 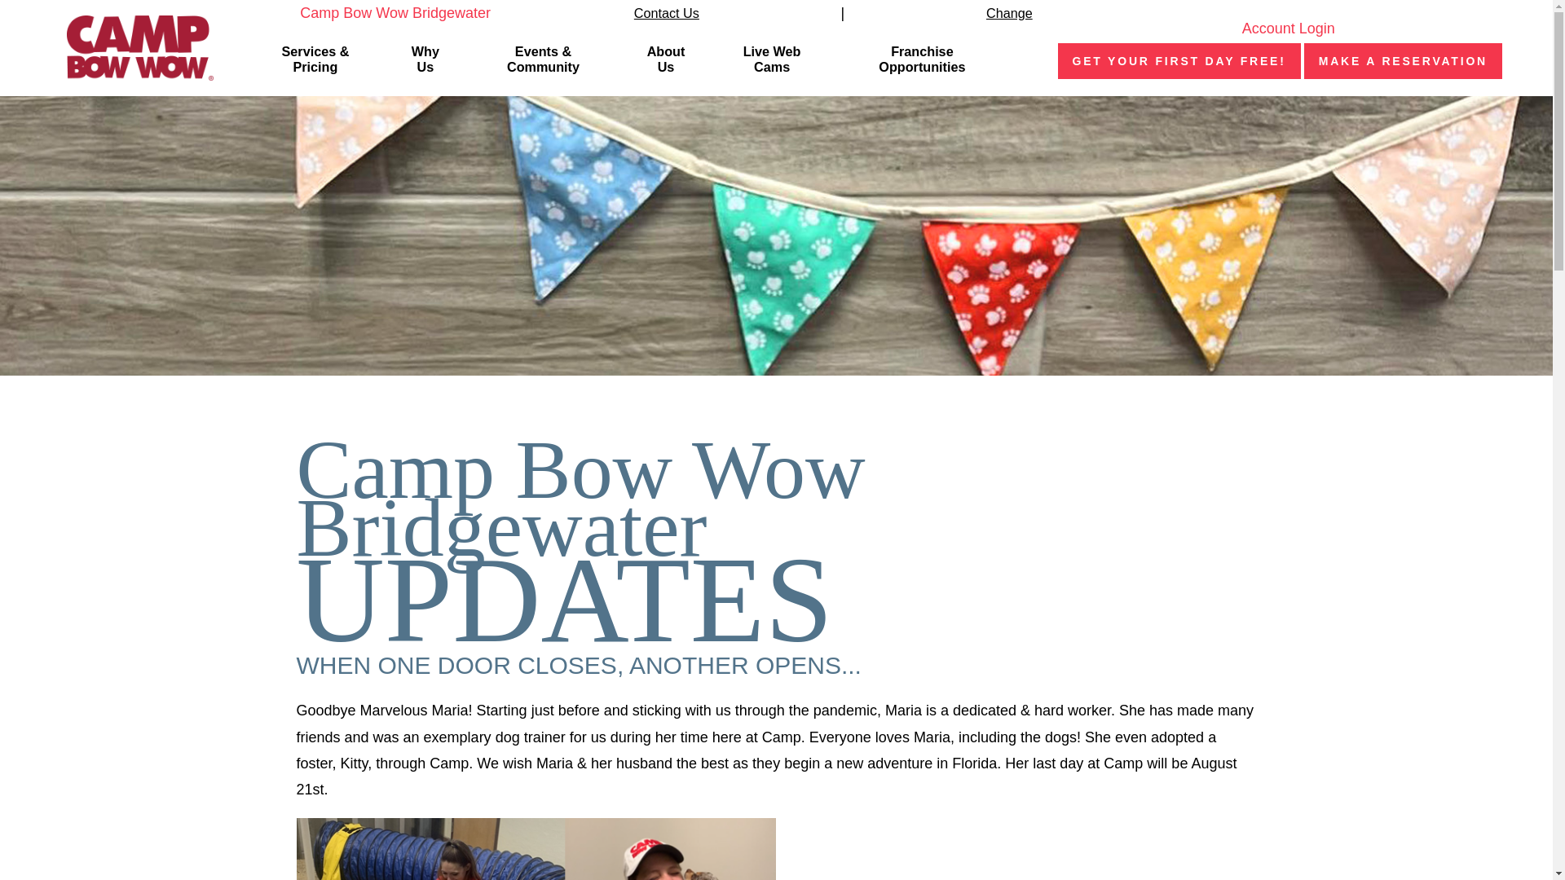 I want to click on Live Web Cams, so click(x=771, y=60).